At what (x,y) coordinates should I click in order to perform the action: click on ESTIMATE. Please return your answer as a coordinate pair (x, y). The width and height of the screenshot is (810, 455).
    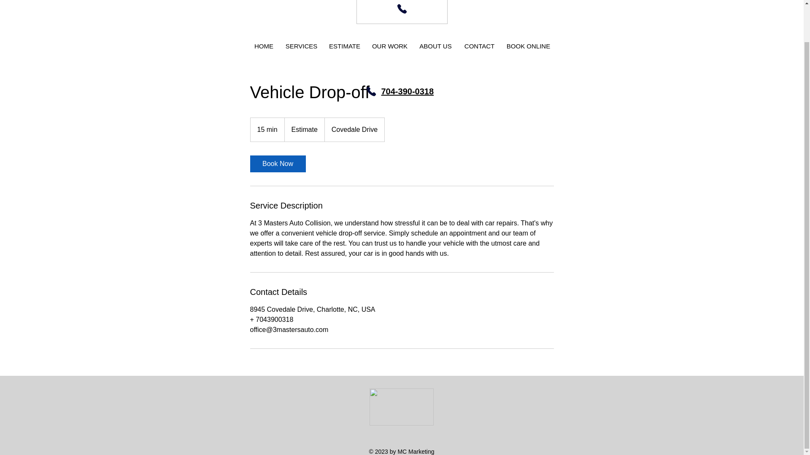
    Looking at the image, I should click on (345, 46).